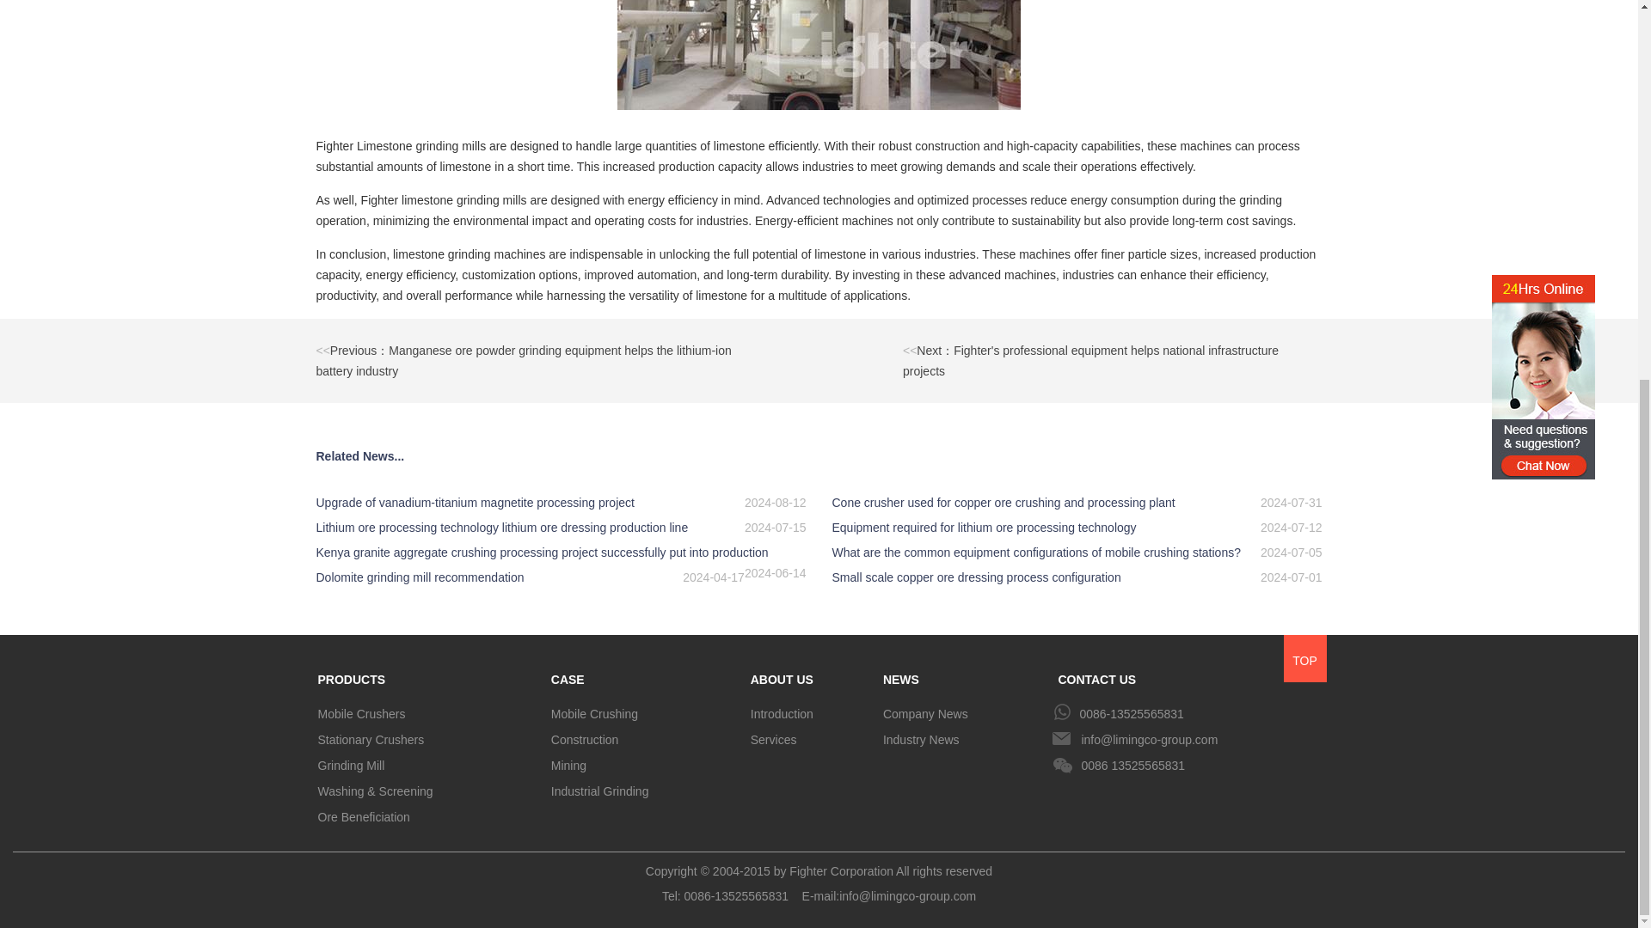 This screenshot has width=1651, height=928. I want to click on PRODUCTS, so click(428, 675).